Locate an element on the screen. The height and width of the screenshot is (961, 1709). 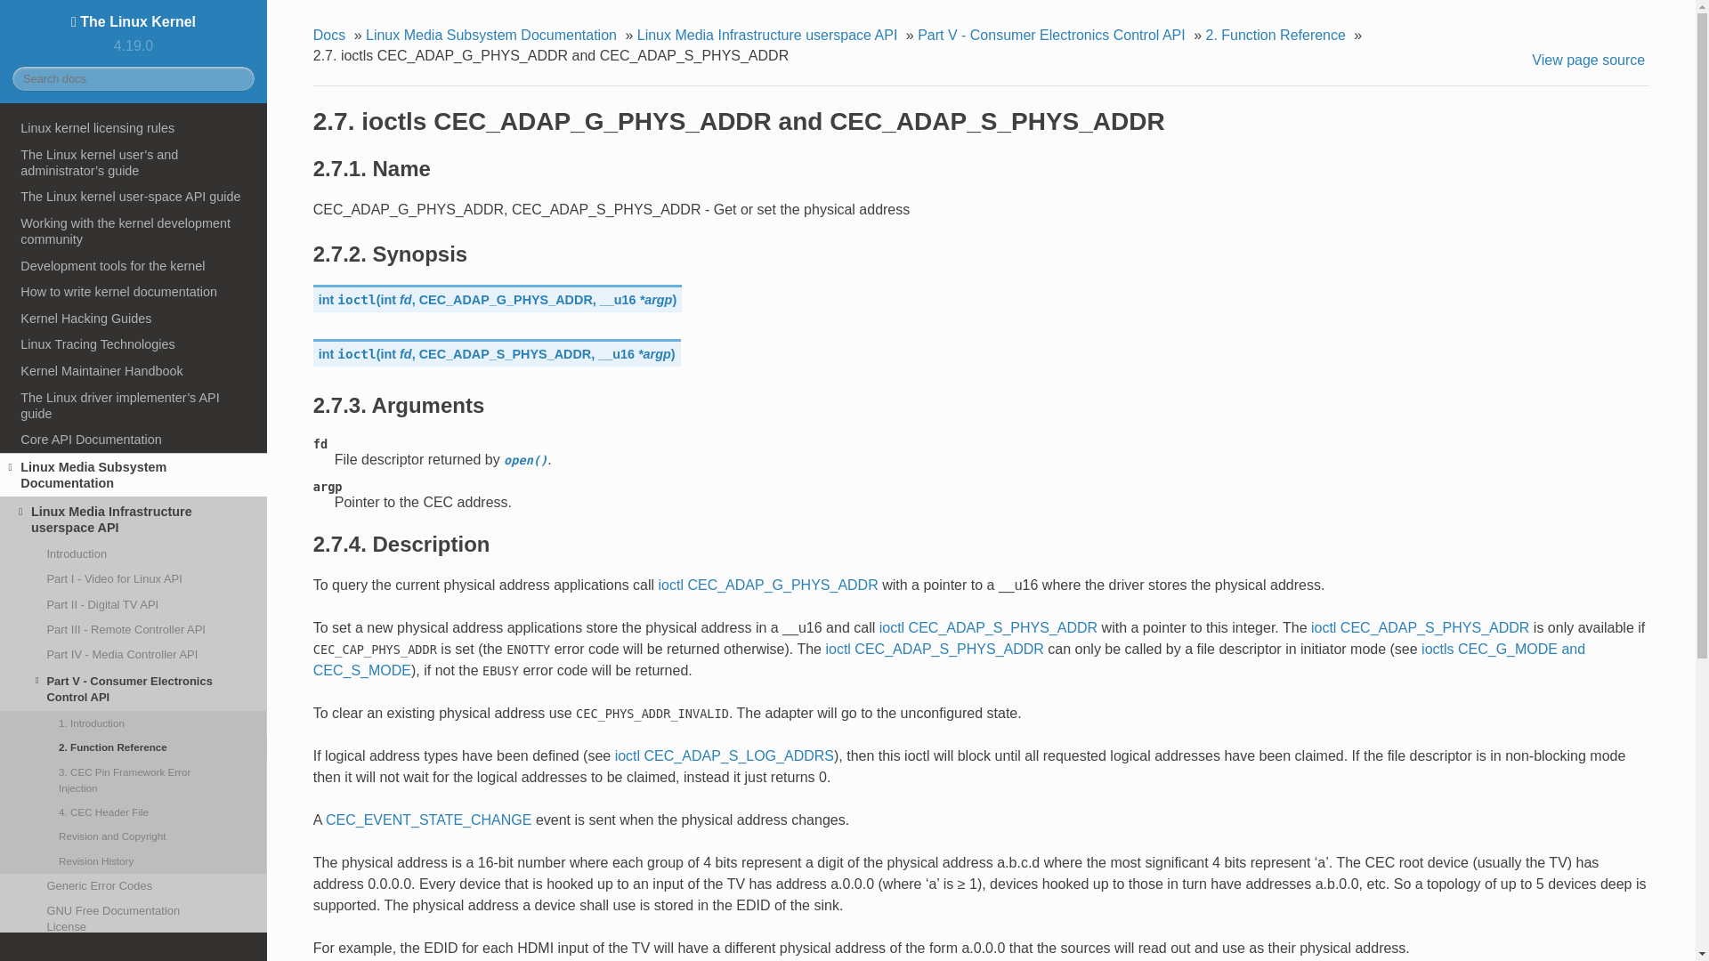
Development tools for the kernel is located at coordinates (134, 266).